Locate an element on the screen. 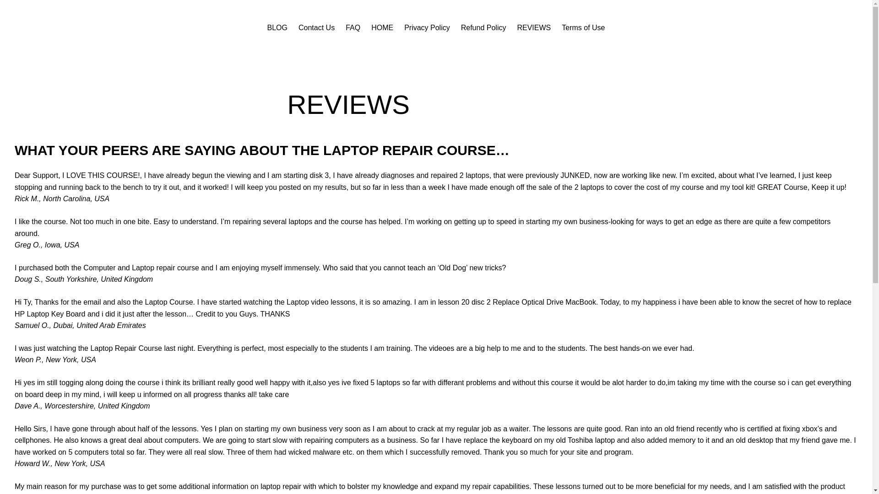 The width and height of the screenshot is (879, 494). FAQ is located at coordinates (353, 27).